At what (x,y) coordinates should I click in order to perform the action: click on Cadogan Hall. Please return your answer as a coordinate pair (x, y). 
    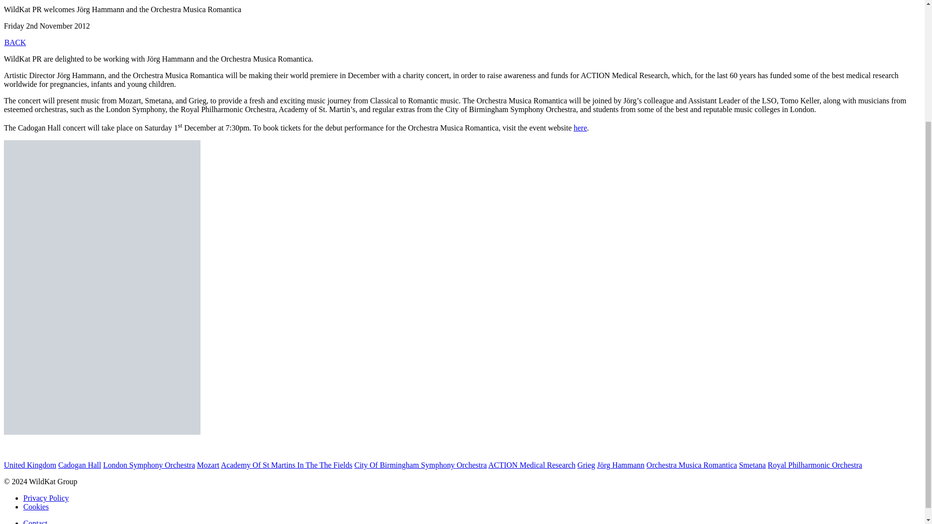
    Looking at the image, I should click on (79, 465).